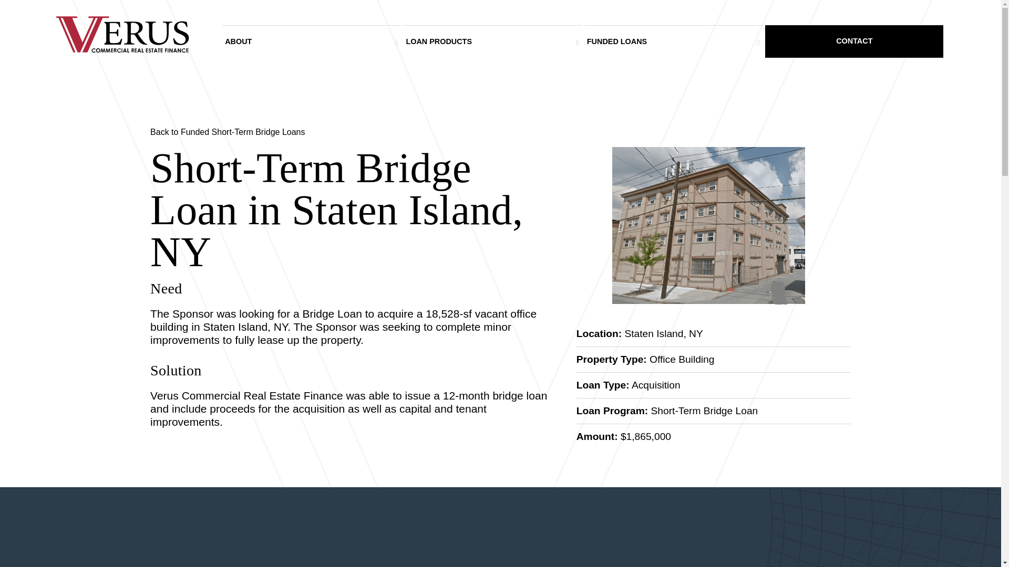 This screenshot has width=1009, height=567. What do you see at coordinates (854, 41) in the screenshot?
I see `CONTACT` at bounding box center [854, 41].